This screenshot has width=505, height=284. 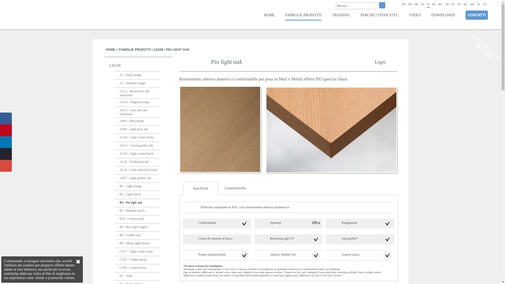 I want to click on CONTATTI, so click(x=477, y=15).